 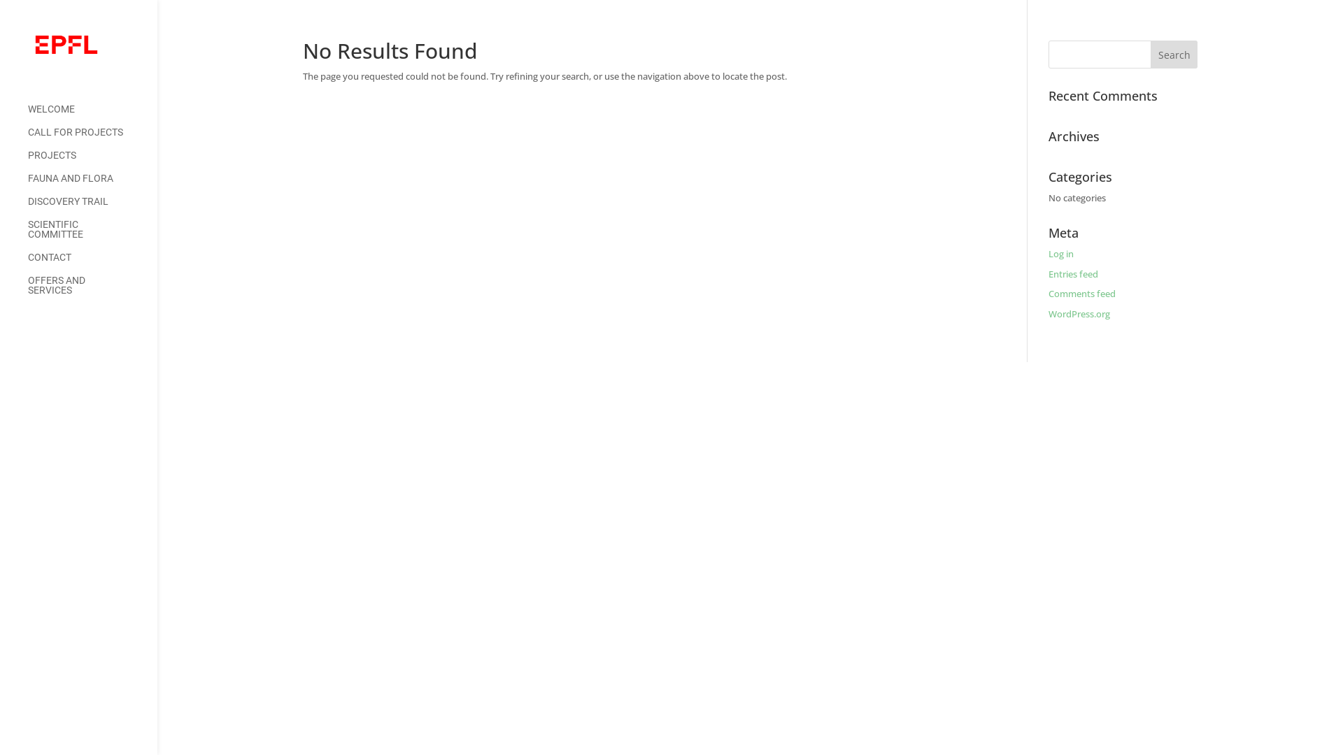 I want to click on Entries feed, so click(x=1073, y=274).